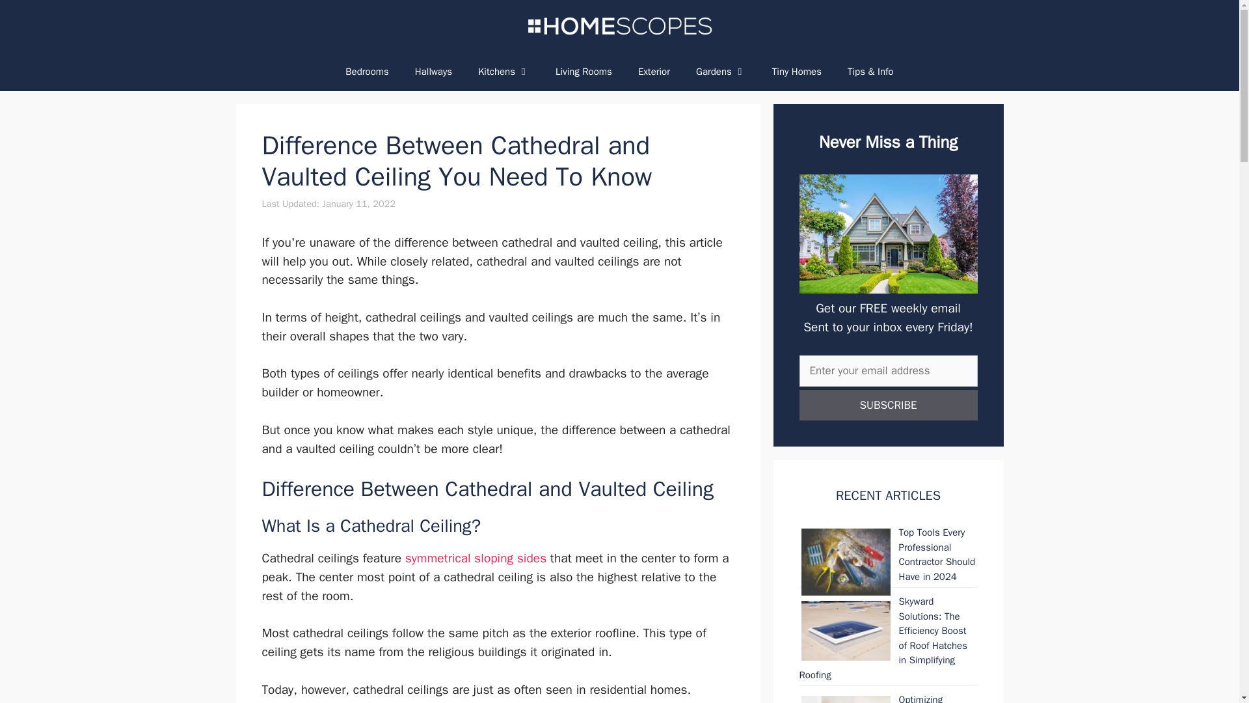 This screenshot has height=703, width=1249. Describe the element at coordinates (887, 405) in the screenshot. I see `Subscribe` at that location.